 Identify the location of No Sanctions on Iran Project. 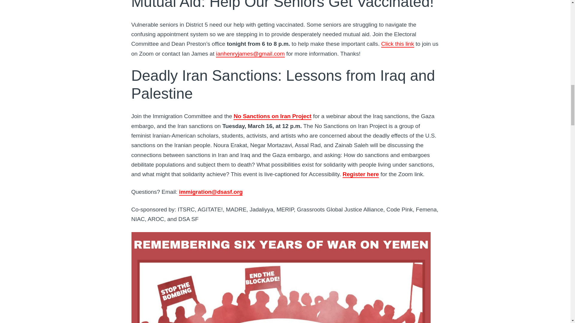
(273, 116).